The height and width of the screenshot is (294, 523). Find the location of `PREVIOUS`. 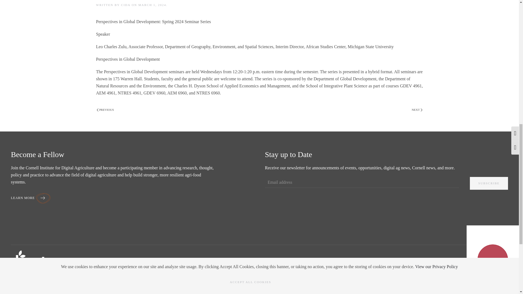

PREVIOUS is located at coordinates (105, 110).